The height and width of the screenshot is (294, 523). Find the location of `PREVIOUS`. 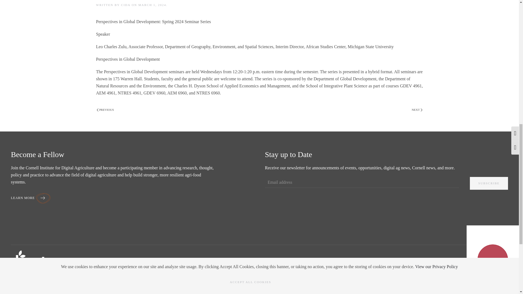

PREVIOUS is located at coordinates (105, 110).